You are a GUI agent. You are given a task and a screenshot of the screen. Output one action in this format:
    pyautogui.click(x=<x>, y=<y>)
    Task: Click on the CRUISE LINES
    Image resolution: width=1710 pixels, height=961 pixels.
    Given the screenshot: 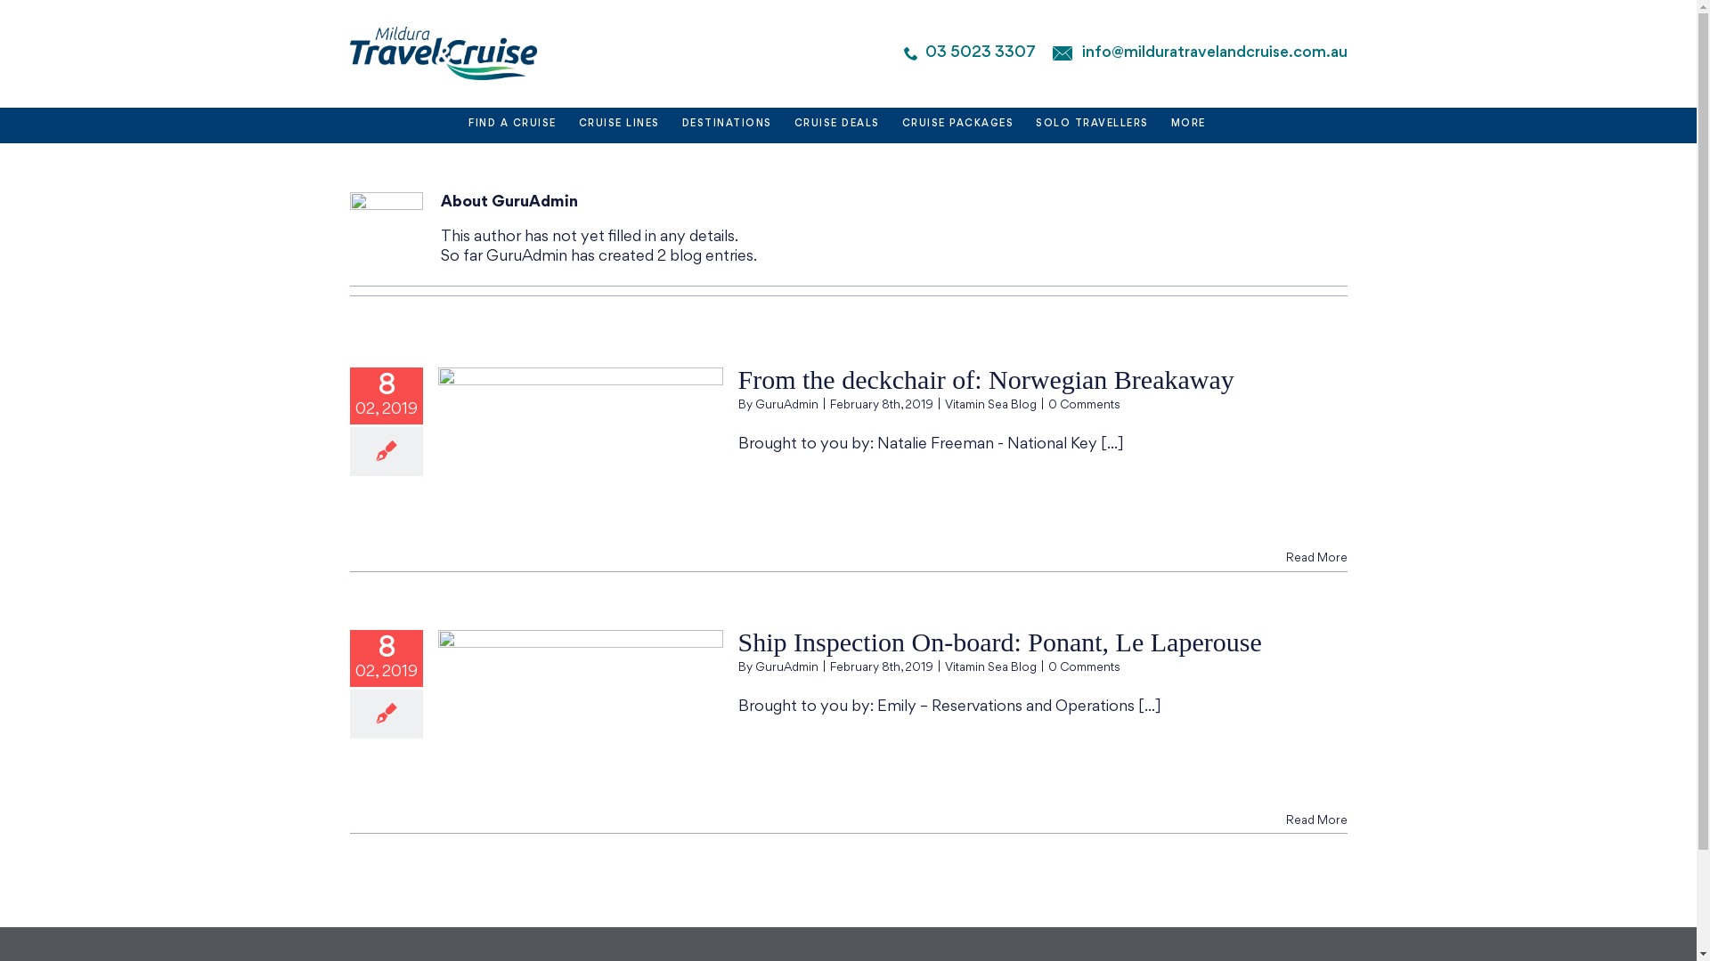 What is the action you would take?
    pyautogui.click(x=620, y=125)
    